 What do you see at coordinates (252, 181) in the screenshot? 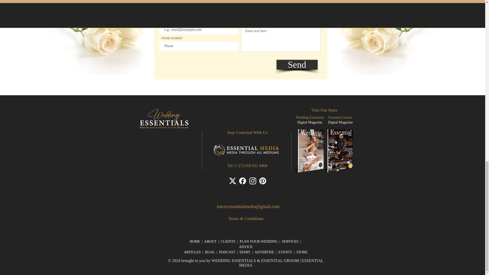
I see `instagram-white-icon.png` at bounding box center [252, 181].